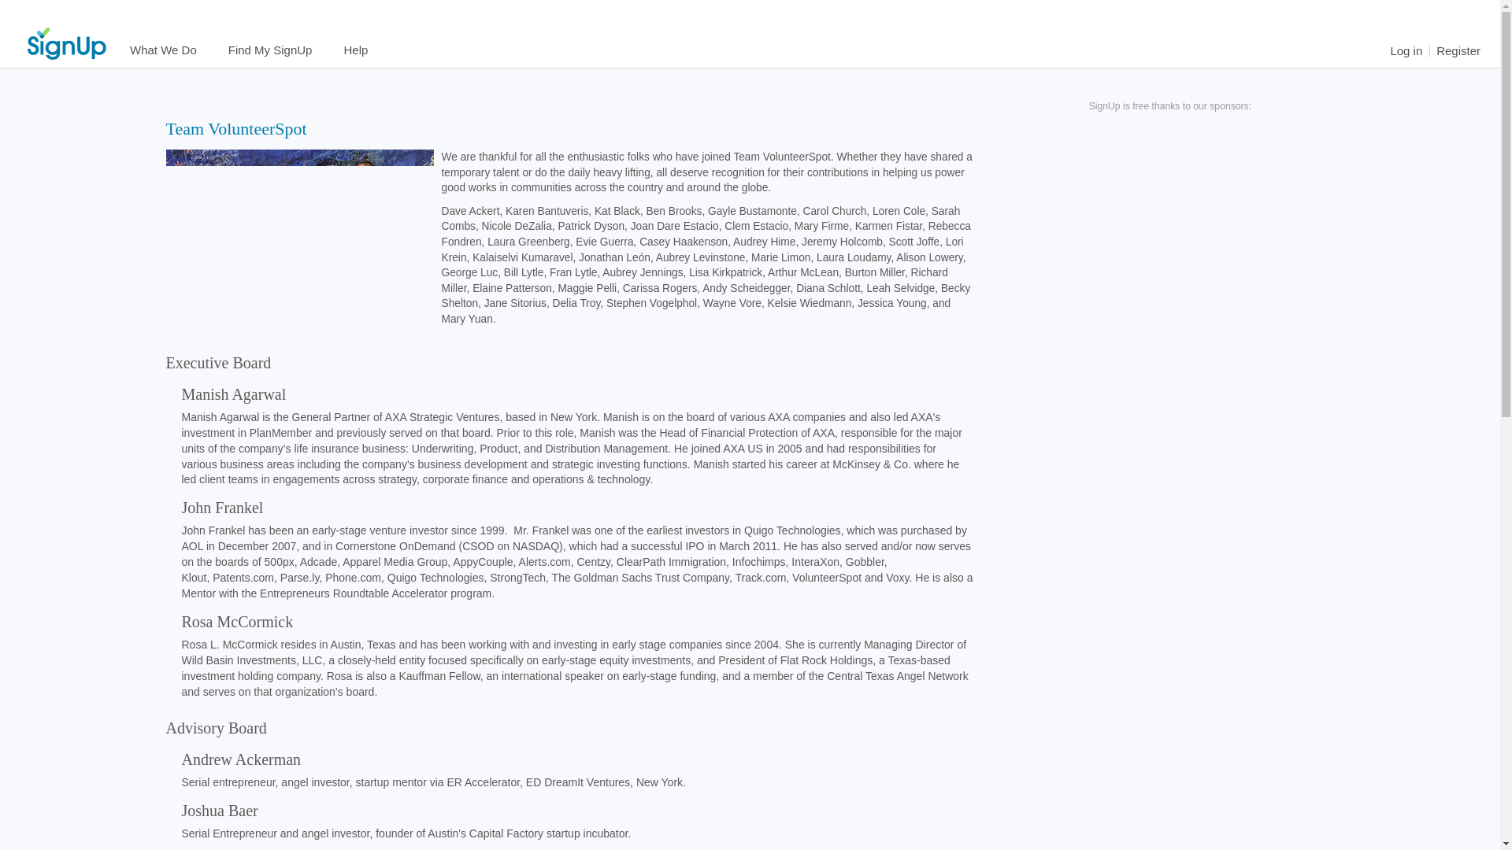 This screenshot has width=1512, height=850. Describe the element at coordinates (1458, 50) in the screenshot. I see `Register` at that location.